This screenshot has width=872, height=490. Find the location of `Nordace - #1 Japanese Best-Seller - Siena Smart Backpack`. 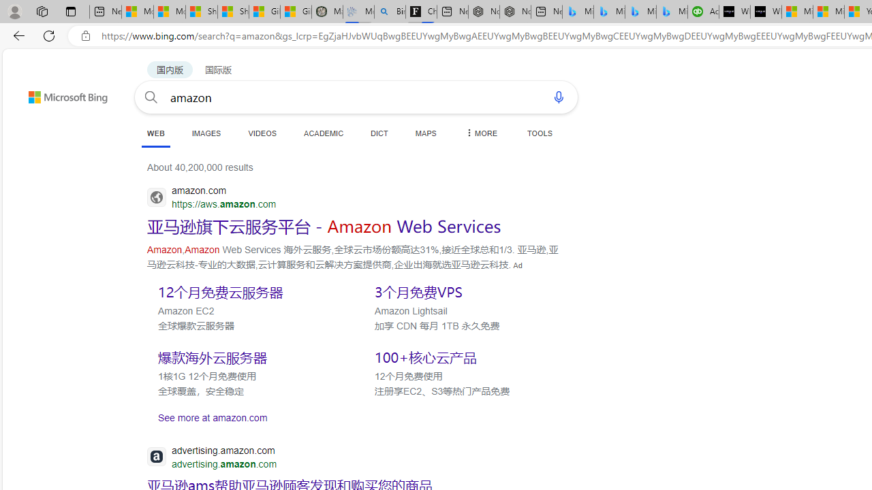

Nordace - #1 Japanese Best-Seller - Siena Smart Backpack is located at coordinates (515, 12).